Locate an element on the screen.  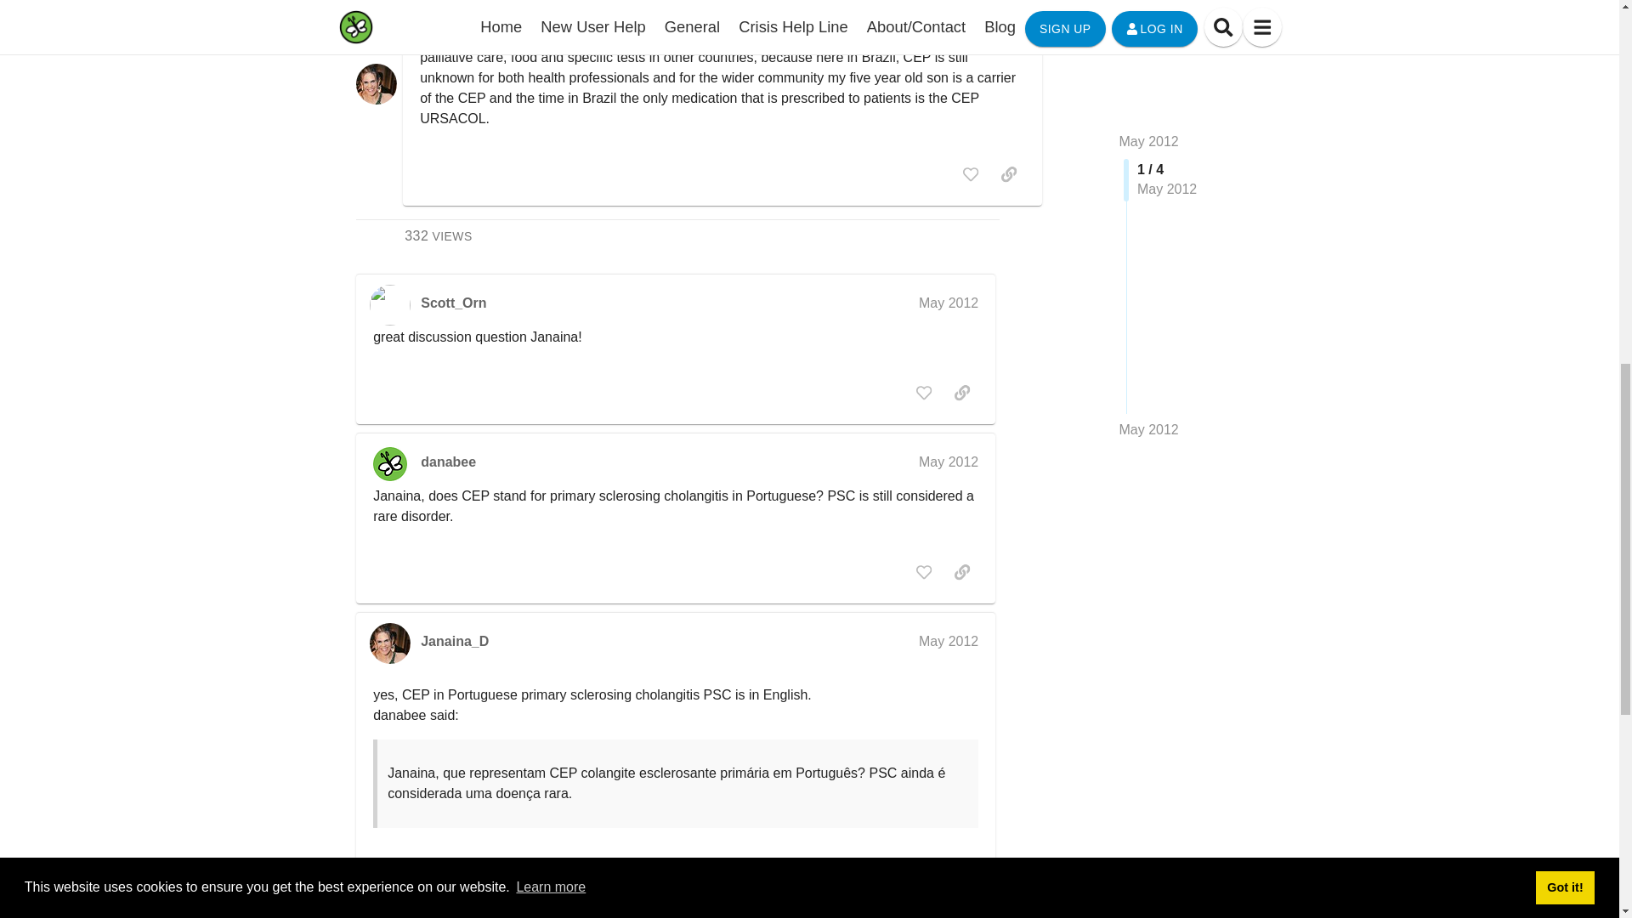
May 2012 is located at coordinates (994, 5).